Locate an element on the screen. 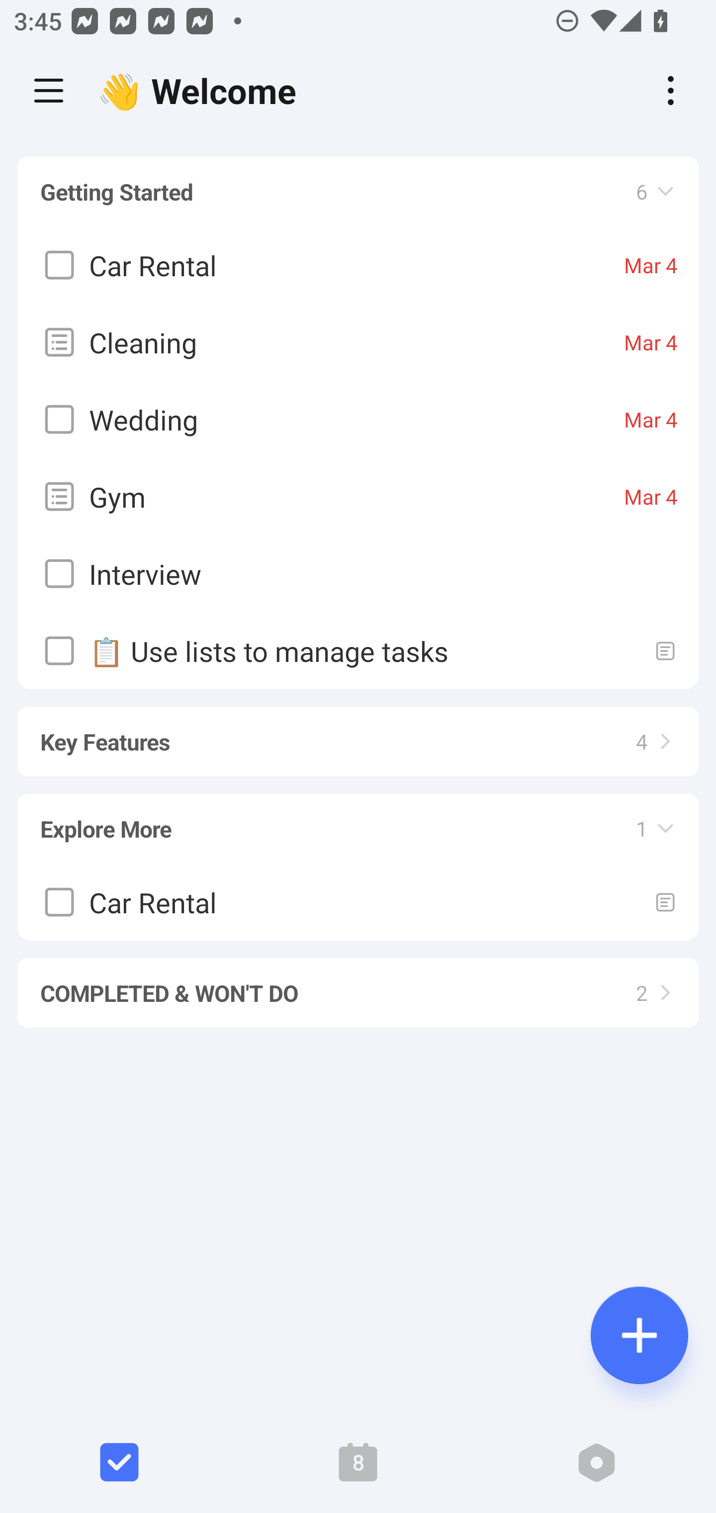 This screenshot has width=716, height=1513. Car Rental is located at coordinates (358, 902).